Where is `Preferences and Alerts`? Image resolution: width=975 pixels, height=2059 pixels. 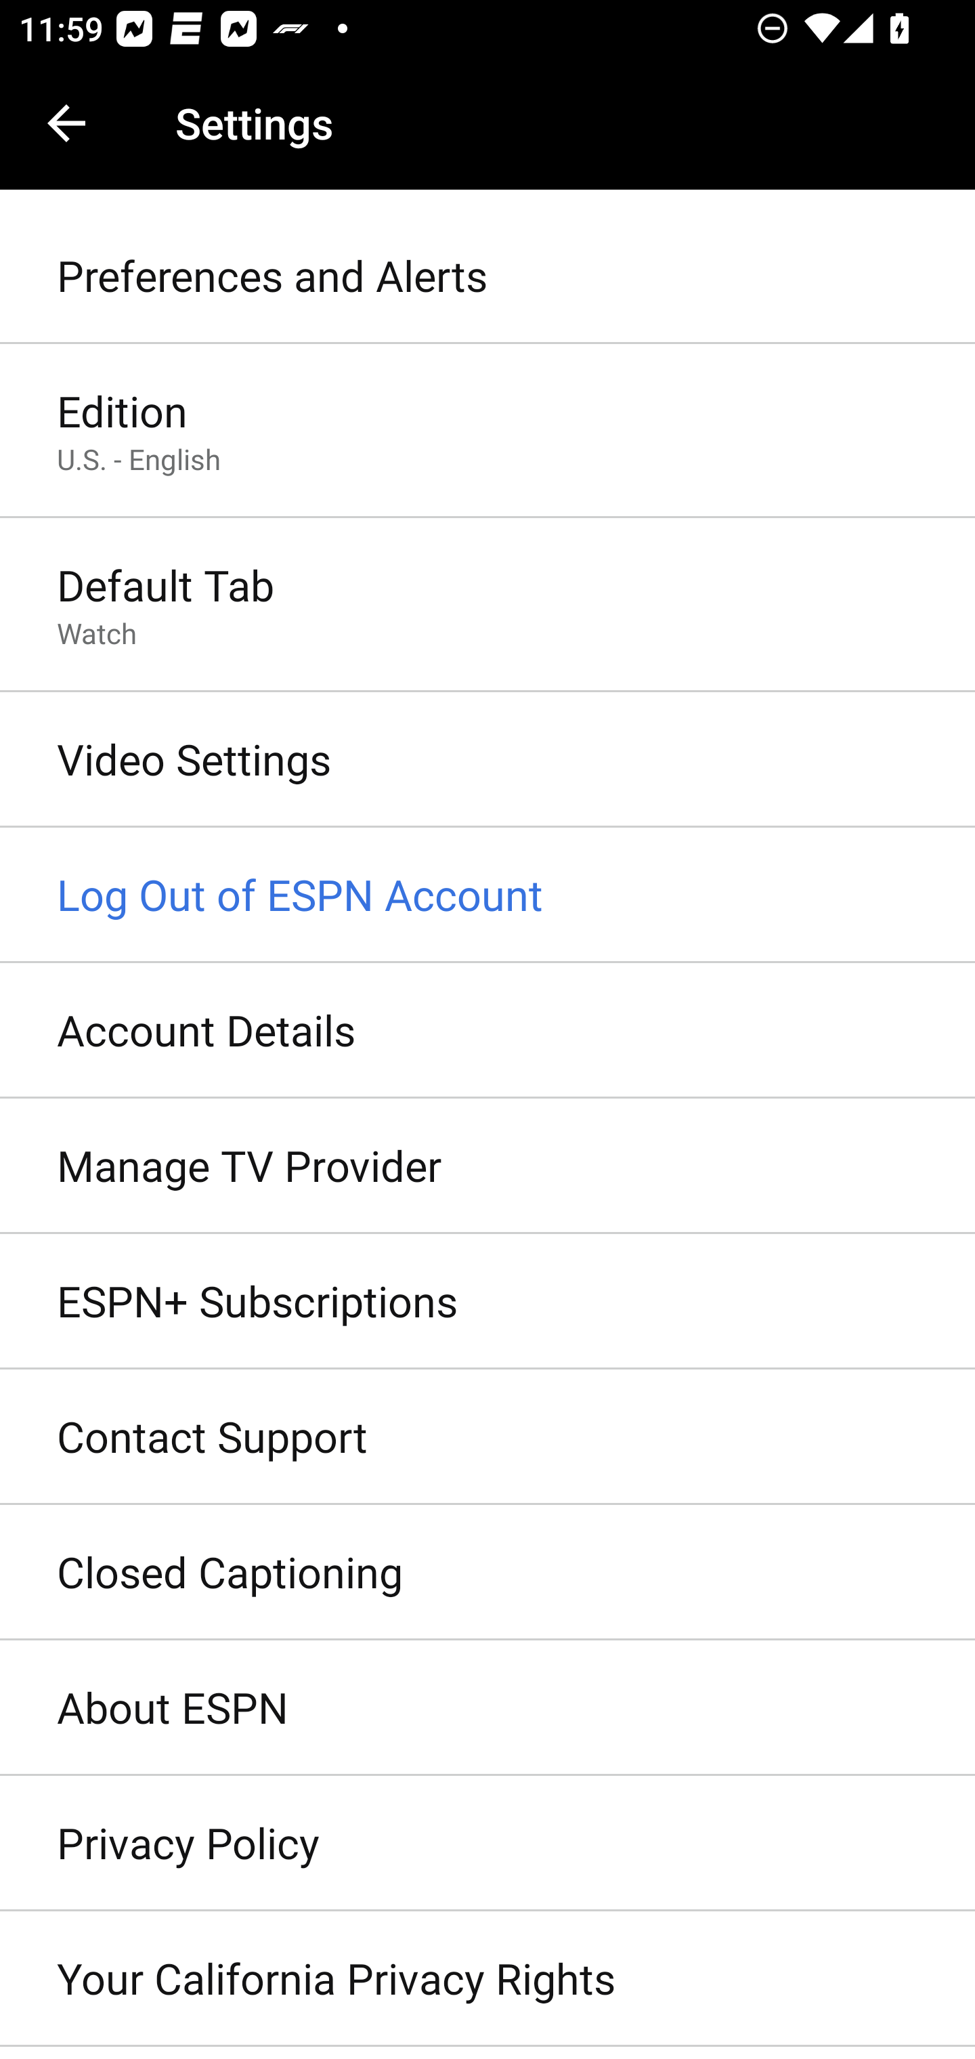 Preferences and Alerts is located at coordinates (487, 276).